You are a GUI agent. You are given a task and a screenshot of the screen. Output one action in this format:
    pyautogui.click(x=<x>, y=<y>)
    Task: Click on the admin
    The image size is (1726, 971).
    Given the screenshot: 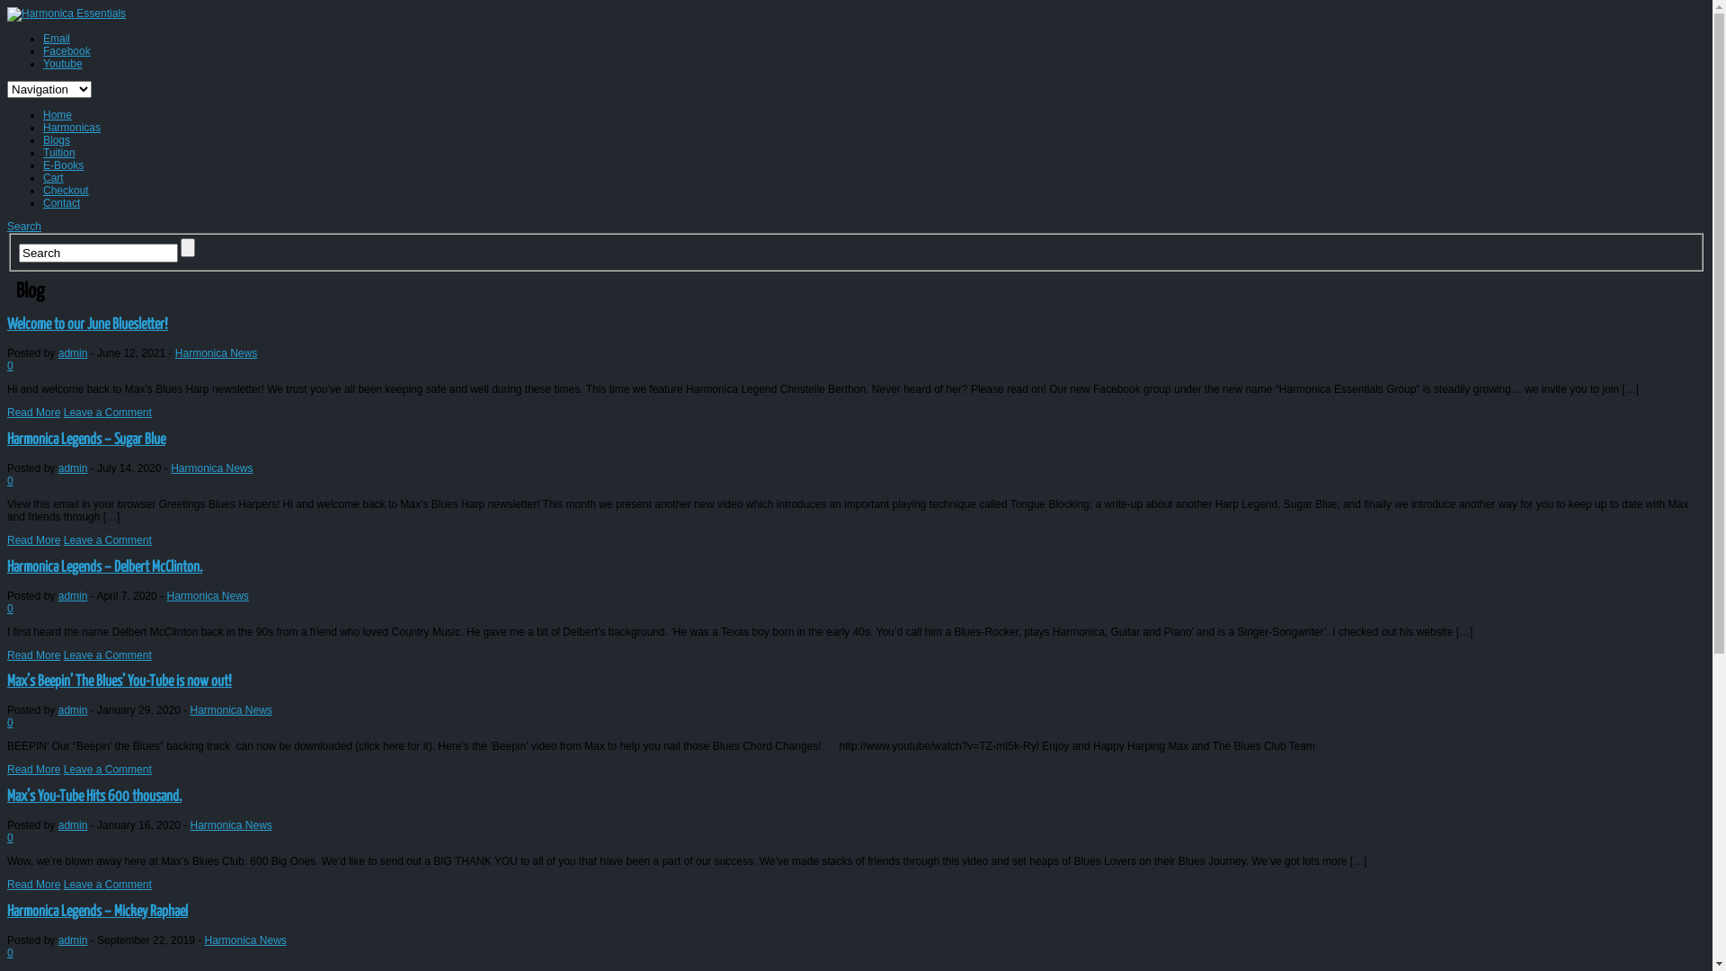 What is the action you would take?
    pyautogui.click(x=74, y=468)
    